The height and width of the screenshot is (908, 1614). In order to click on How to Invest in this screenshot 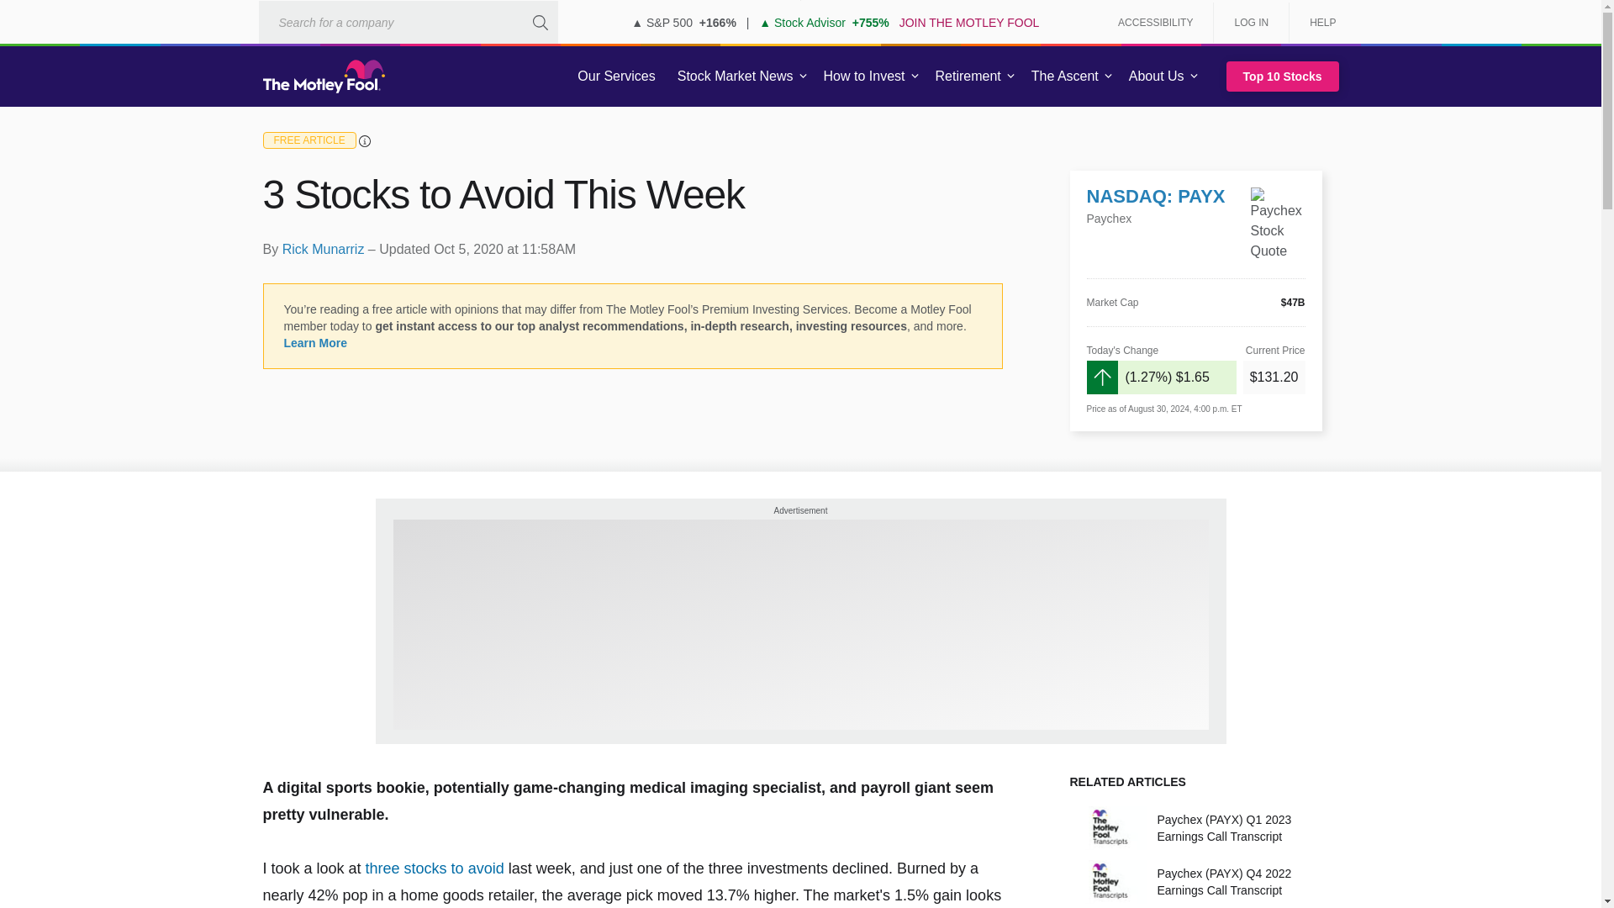, I will do `click(864, 77)`.